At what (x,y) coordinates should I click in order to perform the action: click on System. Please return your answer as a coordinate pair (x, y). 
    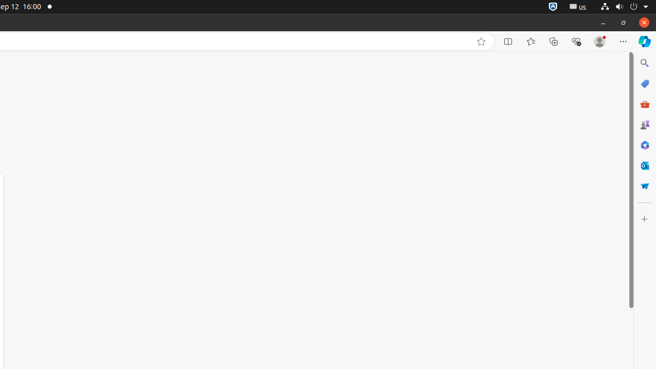
    Looking at the image, I should click on (624, 7).